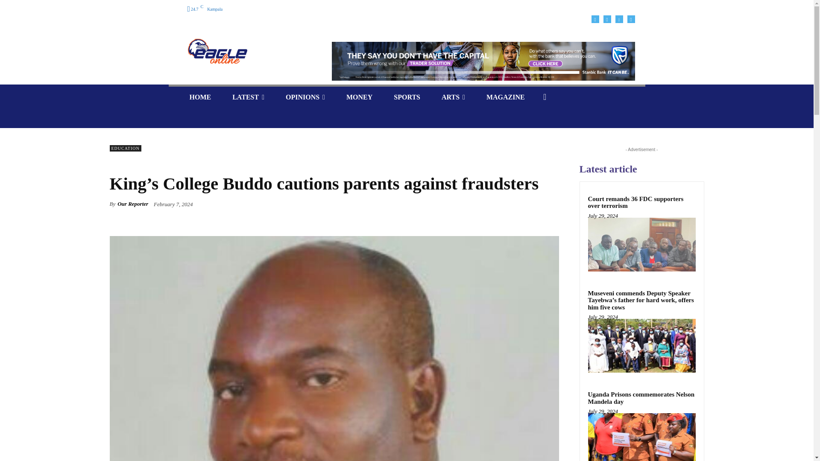 The height and width of the screenshot is (461, 820). Describe the element at coordinates (631, 19) in the screenshot. I see `Twitter` at that location.